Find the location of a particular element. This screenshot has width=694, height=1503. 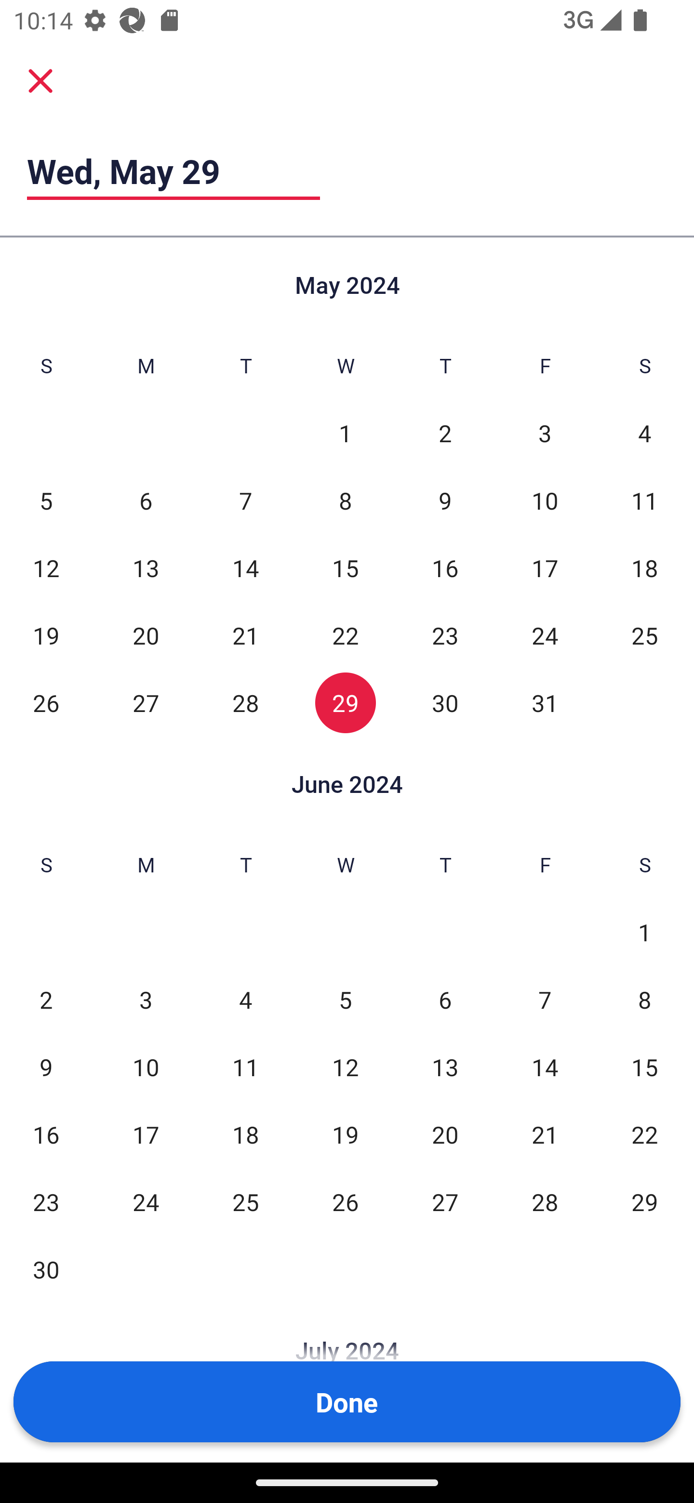

4 Tue, Jun 4, Not Selected is located at coordinates (246, 1000).